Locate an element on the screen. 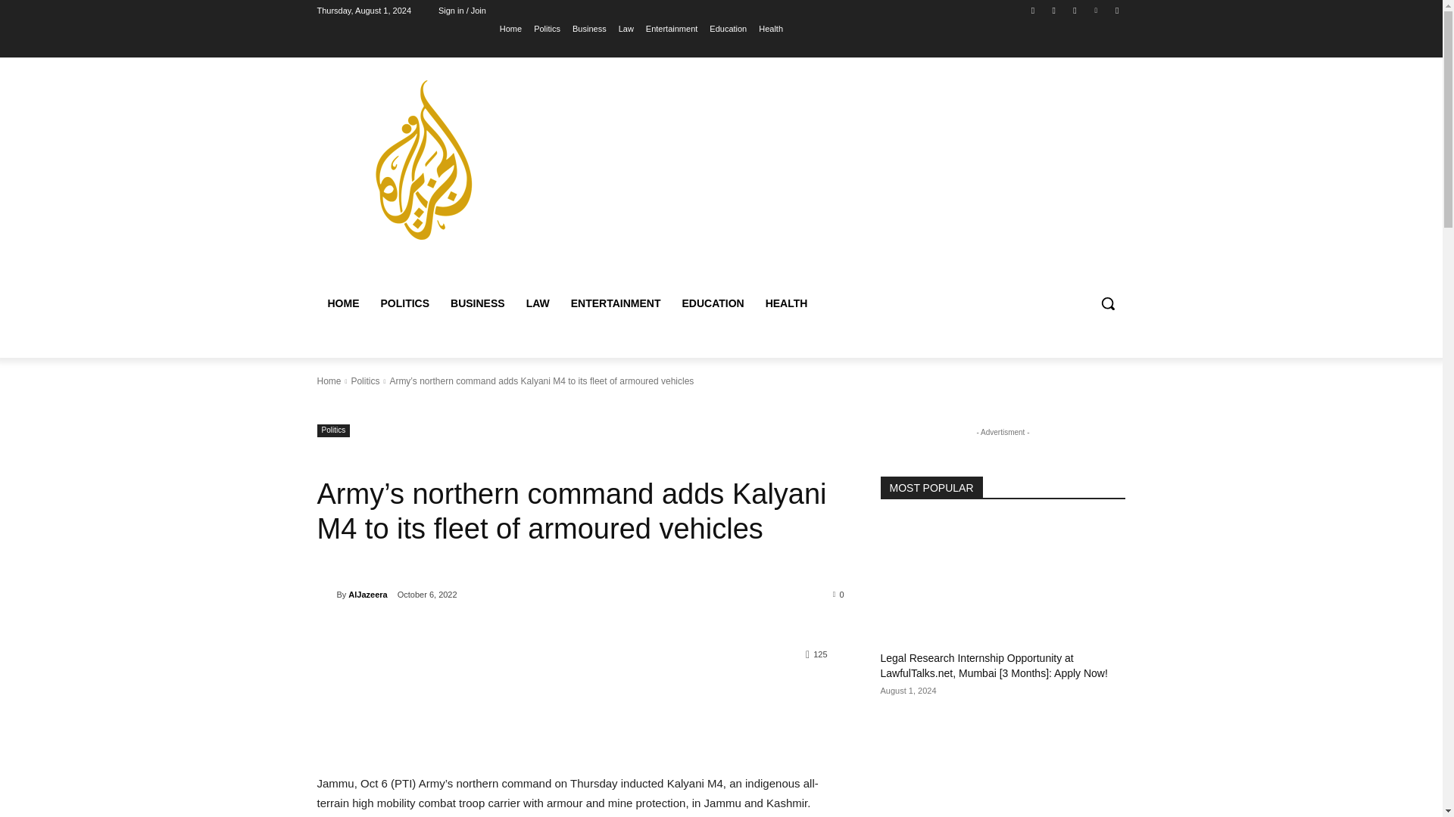 This screenshot has width=1454, height=817. LAW is located at coordinates (538, 303).